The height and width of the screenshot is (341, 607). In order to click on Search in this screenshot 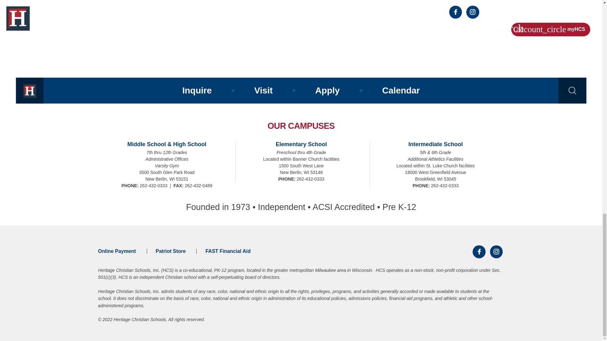, I will do `click(572, 91)`.